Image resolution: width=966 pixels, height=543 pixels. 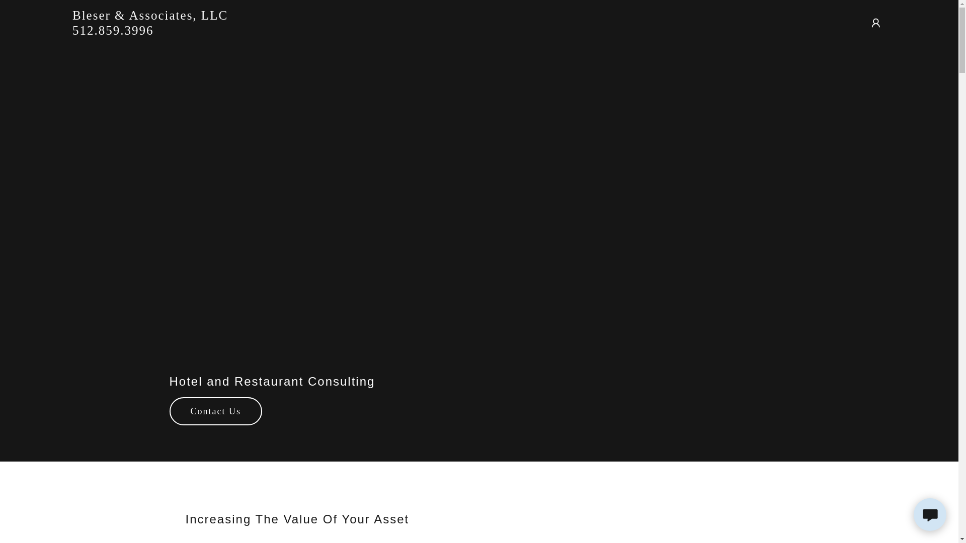 I want to click on Contact Us, so click(x=215, y=411).